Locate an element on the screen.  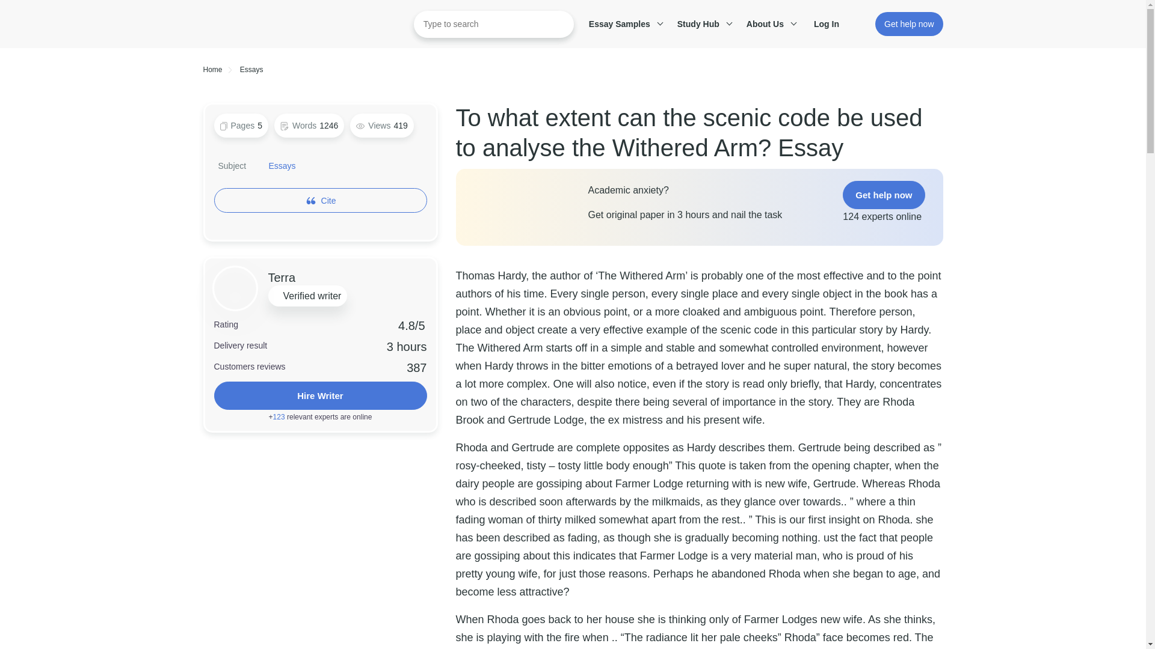
Home is located at coordinates (213, 70).